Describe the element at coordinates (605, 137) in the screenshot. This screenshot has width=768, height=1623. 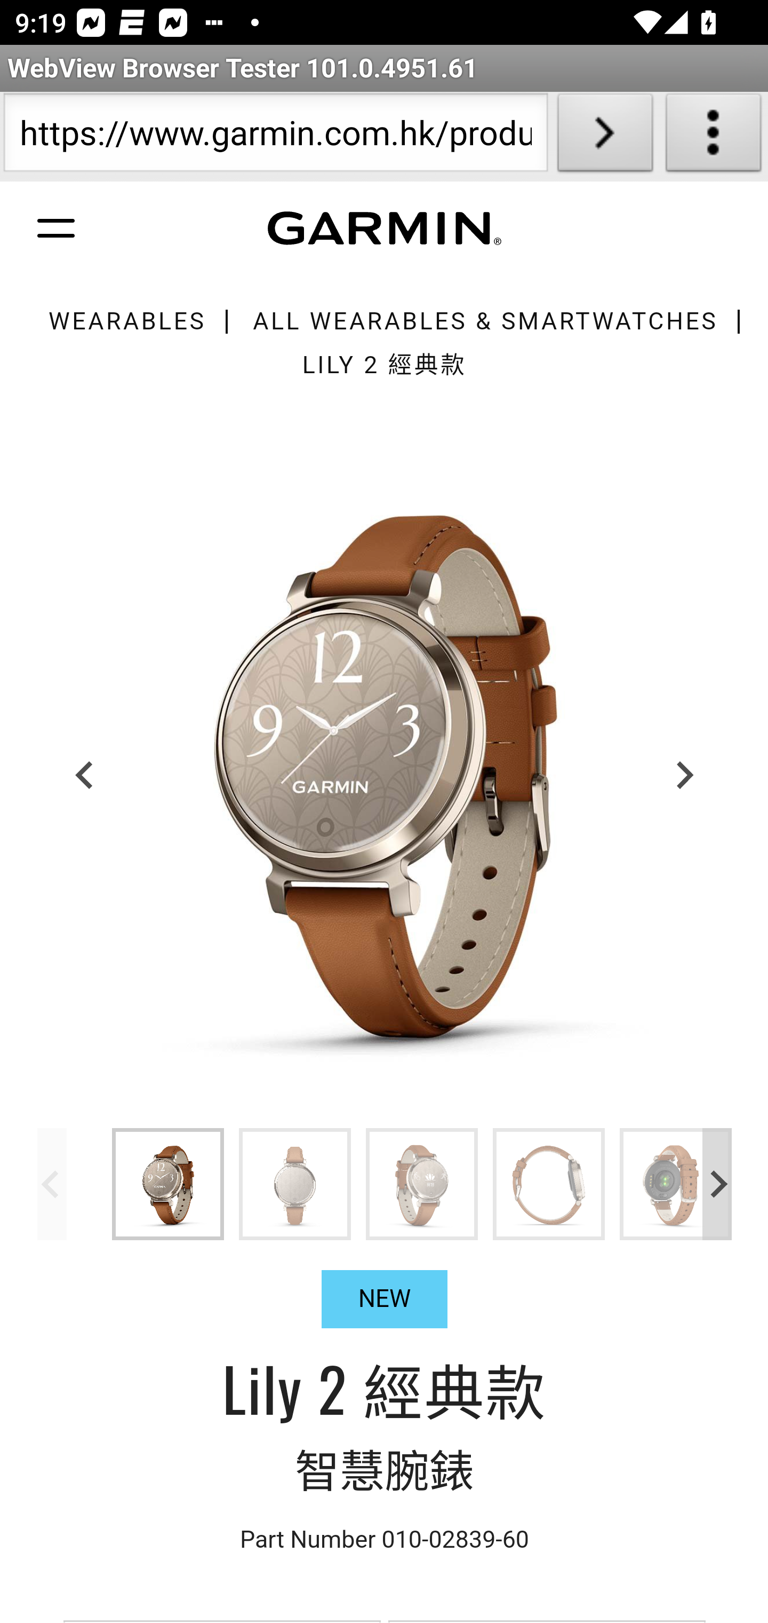
I see `Load URL` at that location.